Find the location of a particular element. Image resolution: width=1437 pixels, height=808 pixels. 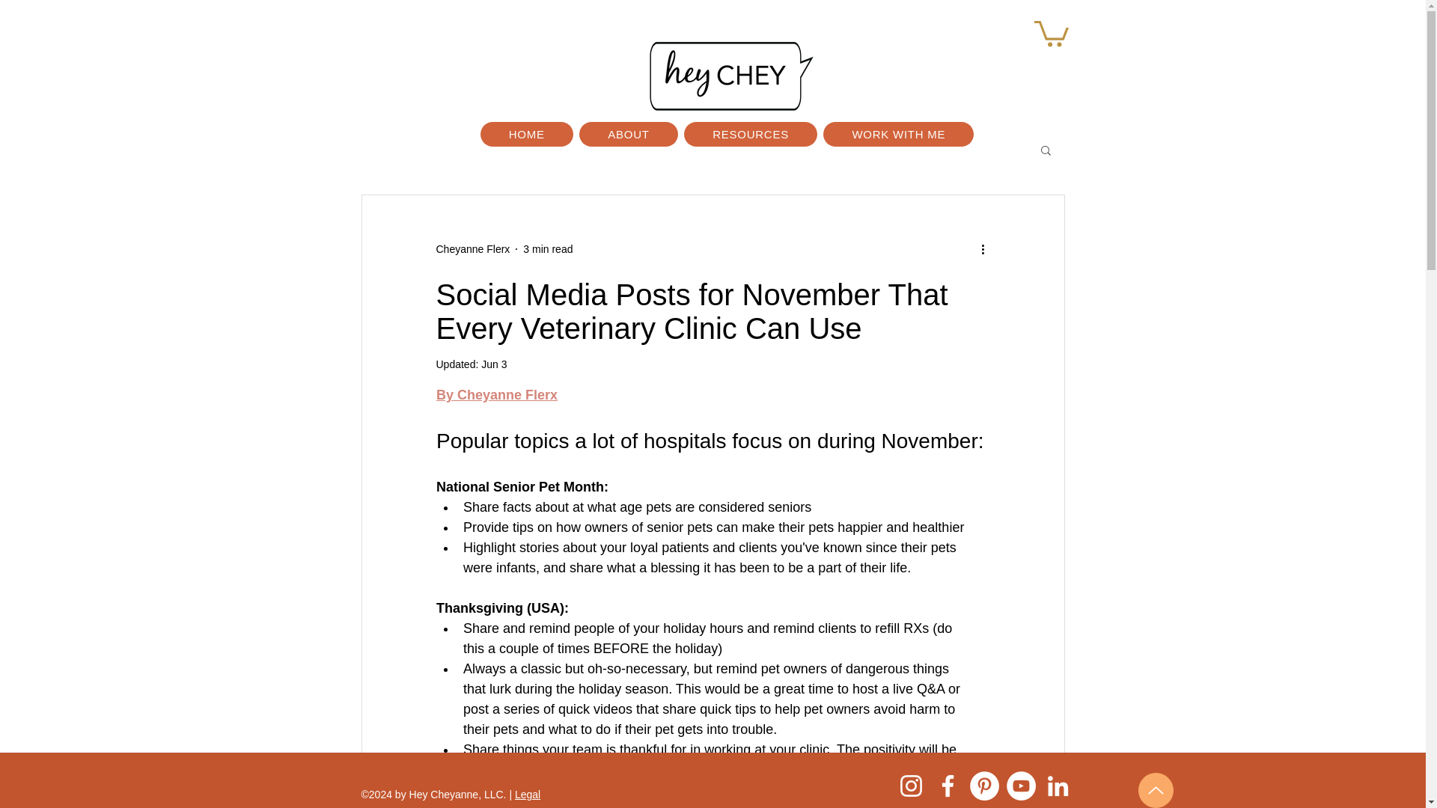

By Cheyanne Flerx is located at coordinates (495, 395).